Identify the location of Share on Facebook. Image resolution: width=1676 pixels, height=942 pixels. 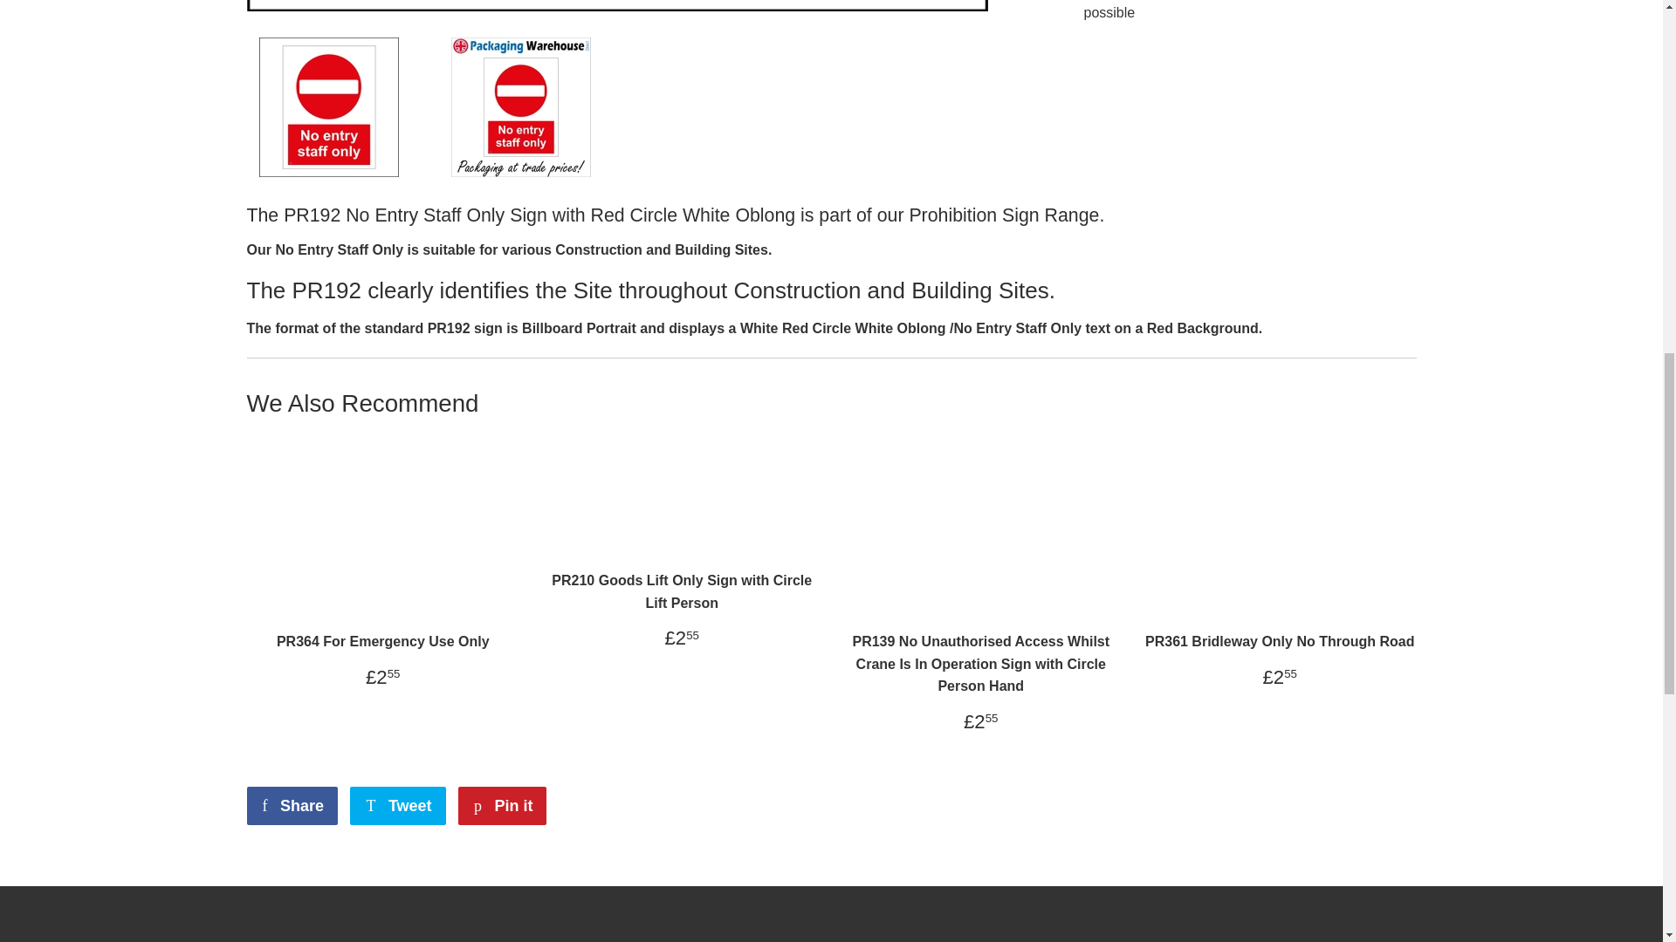
(292, 806).